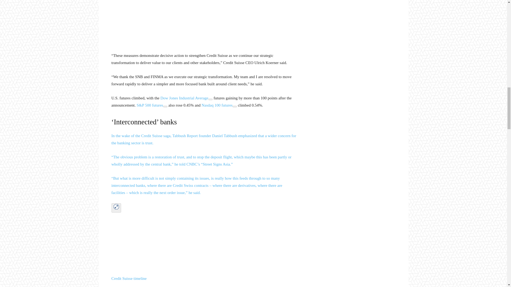 The image size is (511, 287). I want to click on Zoom In IconArrows pointing outwards, so click(116, 207).